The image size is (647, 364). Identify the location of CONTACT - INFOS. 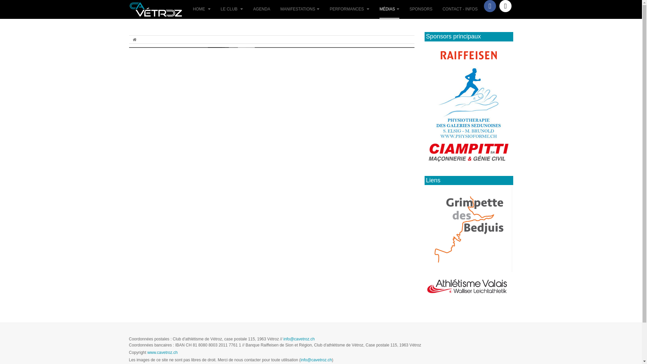
(460, 9).